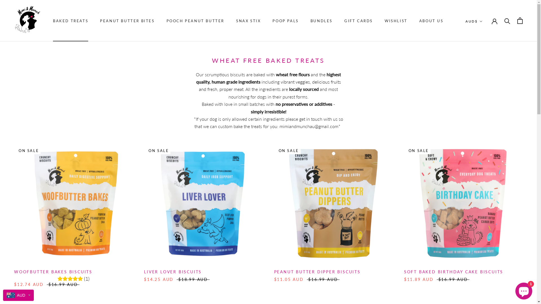 The width and height of the screenshot is (541, 304). What do you see at coordinates (485, 202) in the screenshot?
I see `CHF` at bounding box center [485, 202].